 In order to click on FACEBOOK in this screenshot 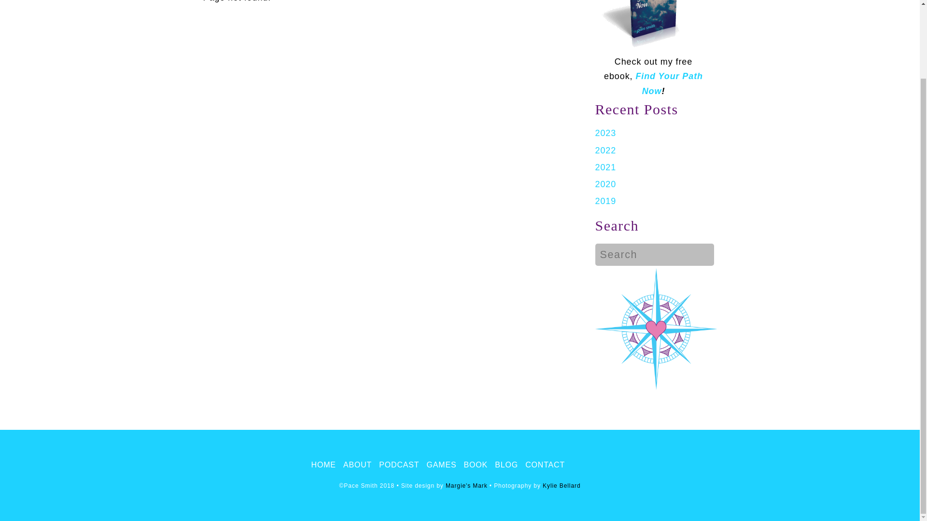, I will do `click(579, 465)`.